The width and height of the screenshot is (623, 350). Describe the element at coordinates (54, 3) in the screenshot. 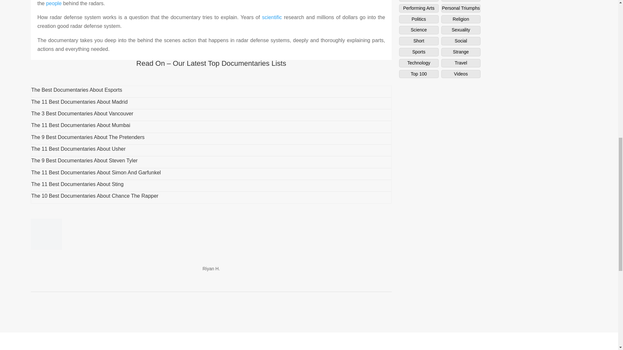

I see `people` at that location.